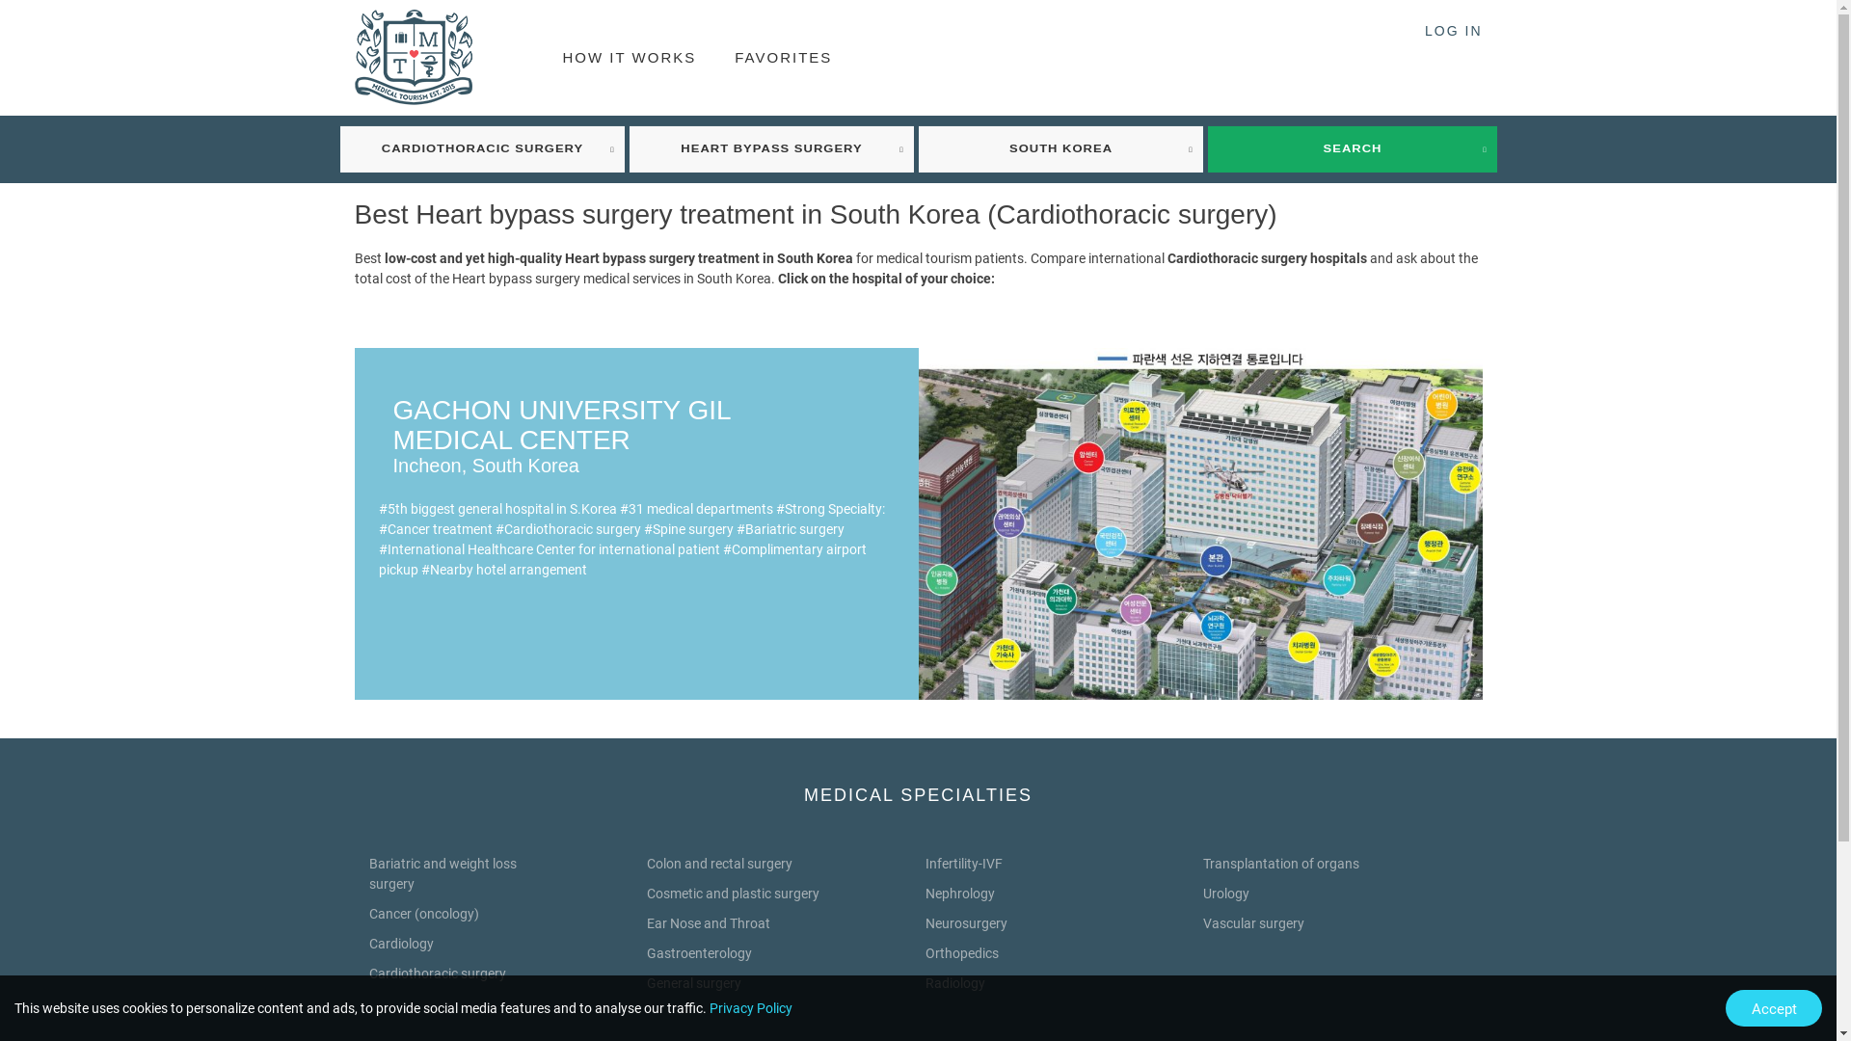  What do you see at coordinates (1454, 31) in the screenshot?
I see `LOG IN` at bounding box center [1454, 31].